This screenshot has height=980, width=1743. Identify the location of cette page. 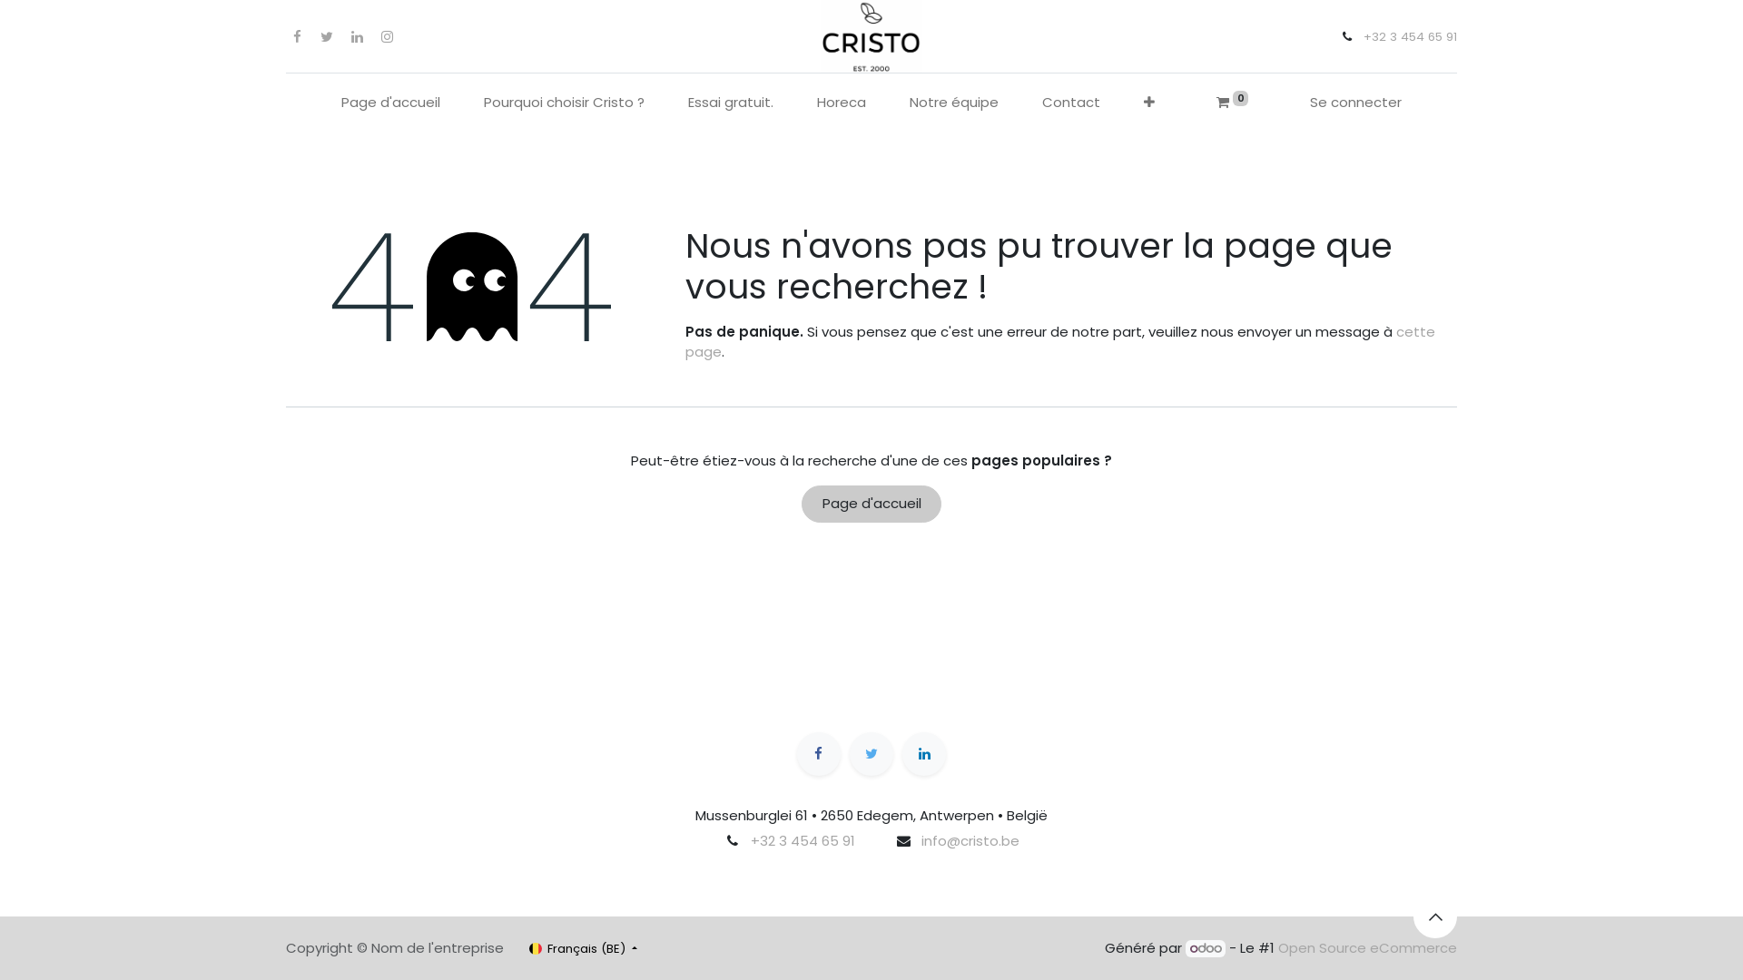
(1060, 341).